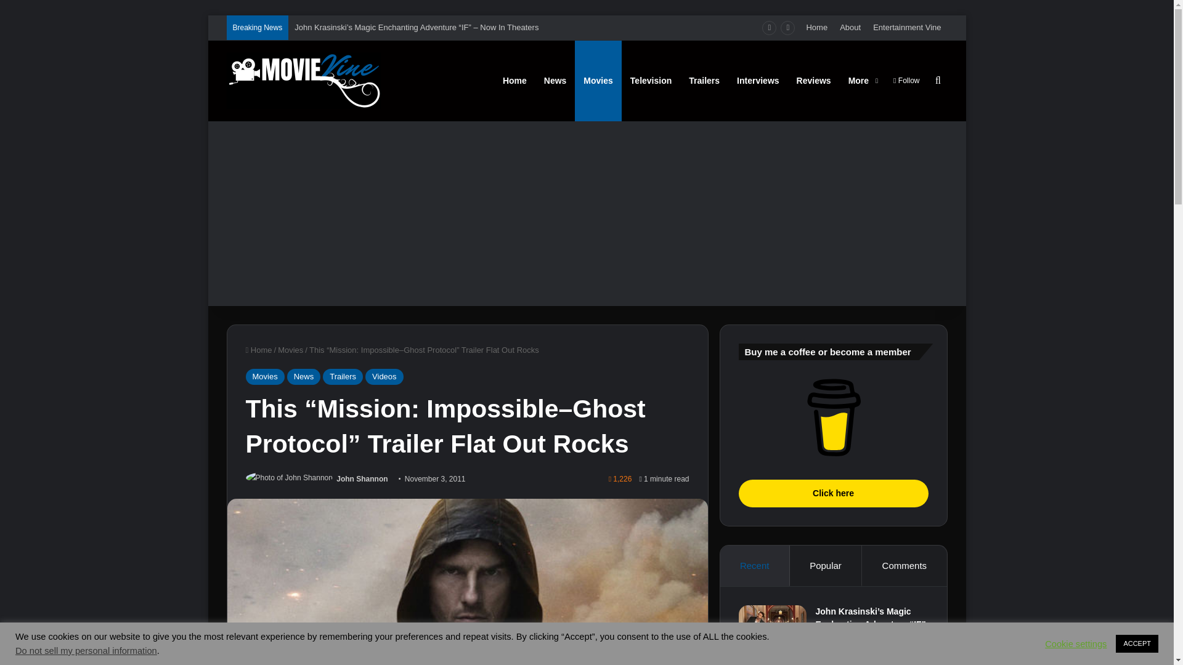 Image resolution: width=1183 pixels, height=665 pixels. Describe the element at coordinates (850, 27) in the screenshot. I see `About` at that location.